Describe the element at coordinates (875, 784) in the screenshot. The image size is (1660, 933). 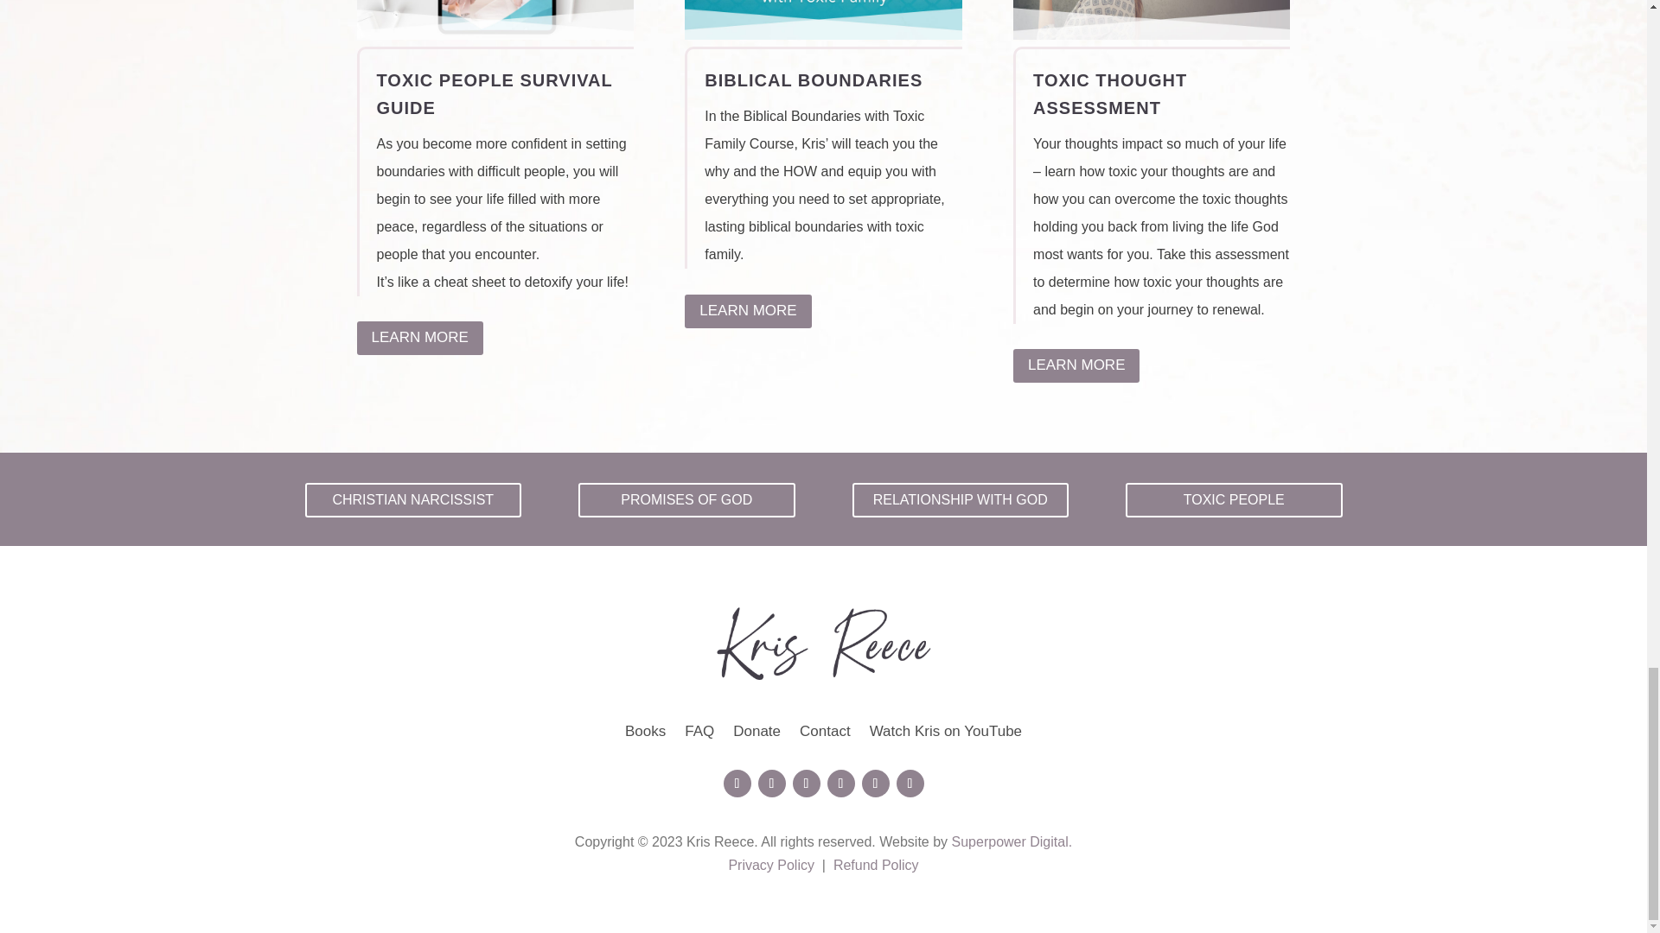
I see `Follow on Pinterest` at that location.